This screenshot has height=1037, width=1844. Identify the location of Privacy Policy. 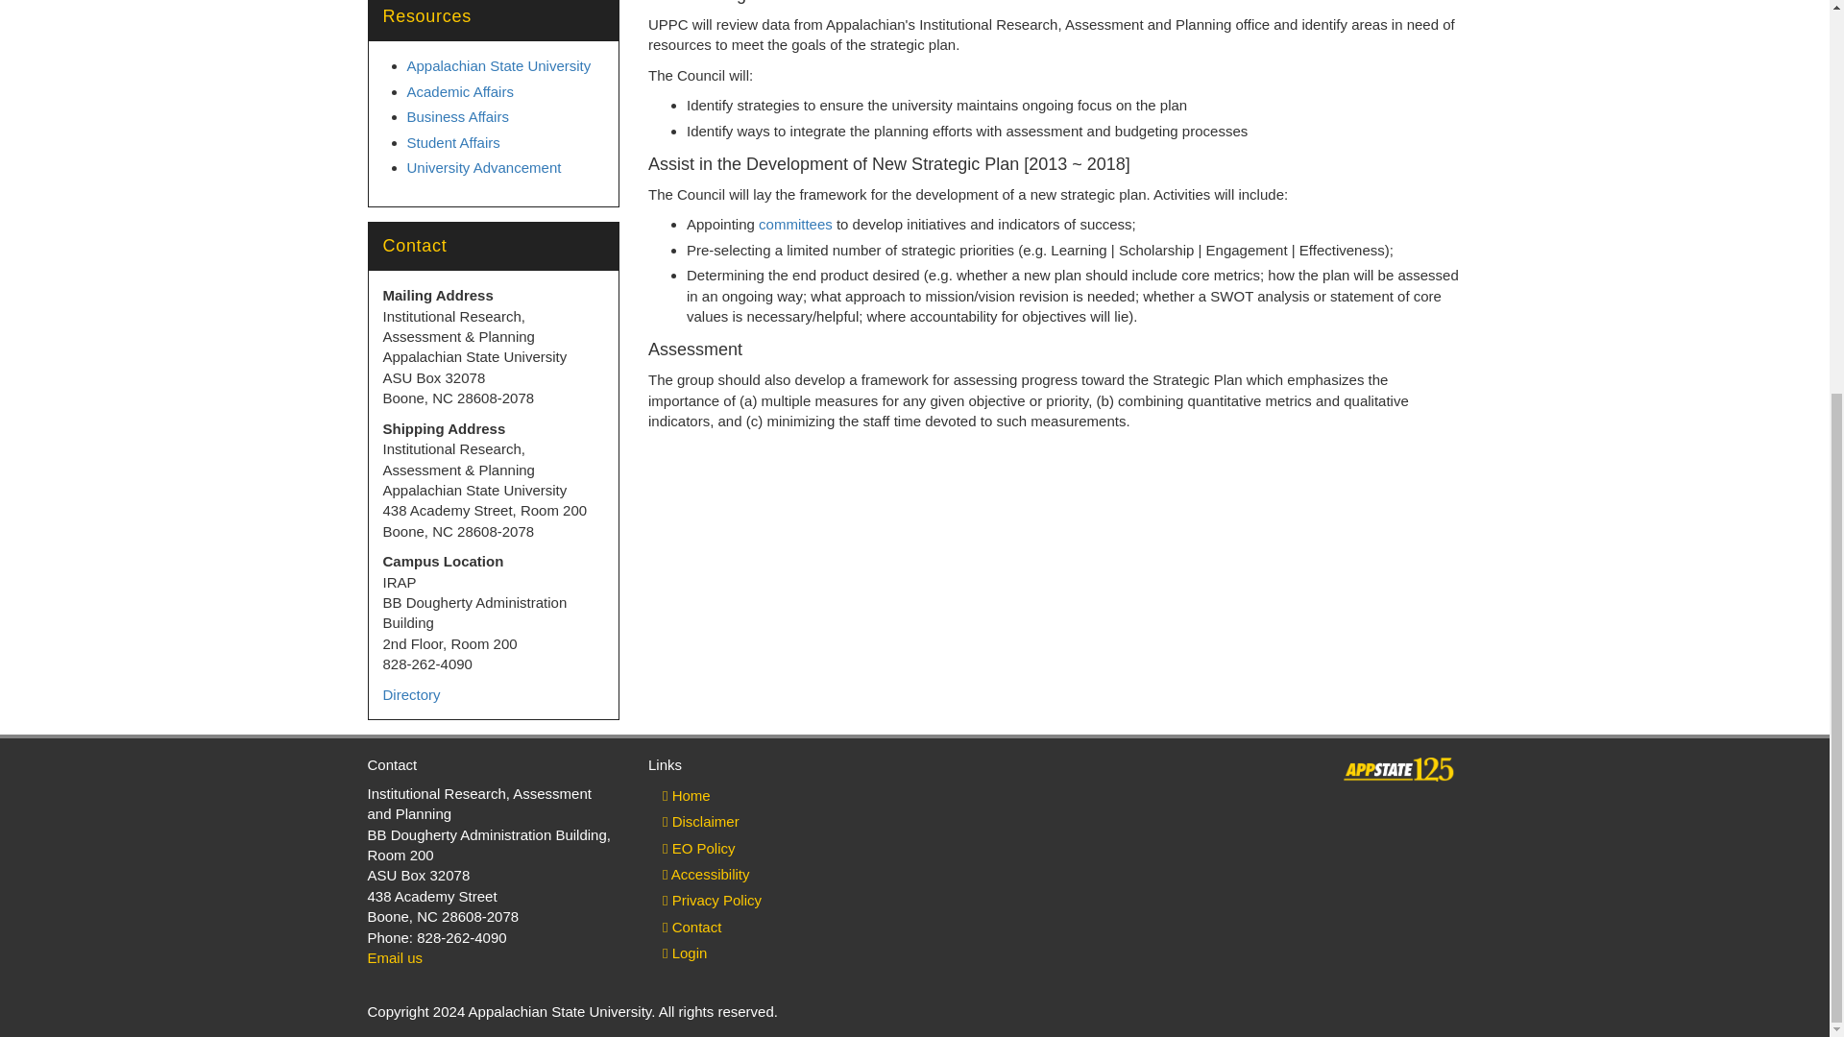
(774, 900).